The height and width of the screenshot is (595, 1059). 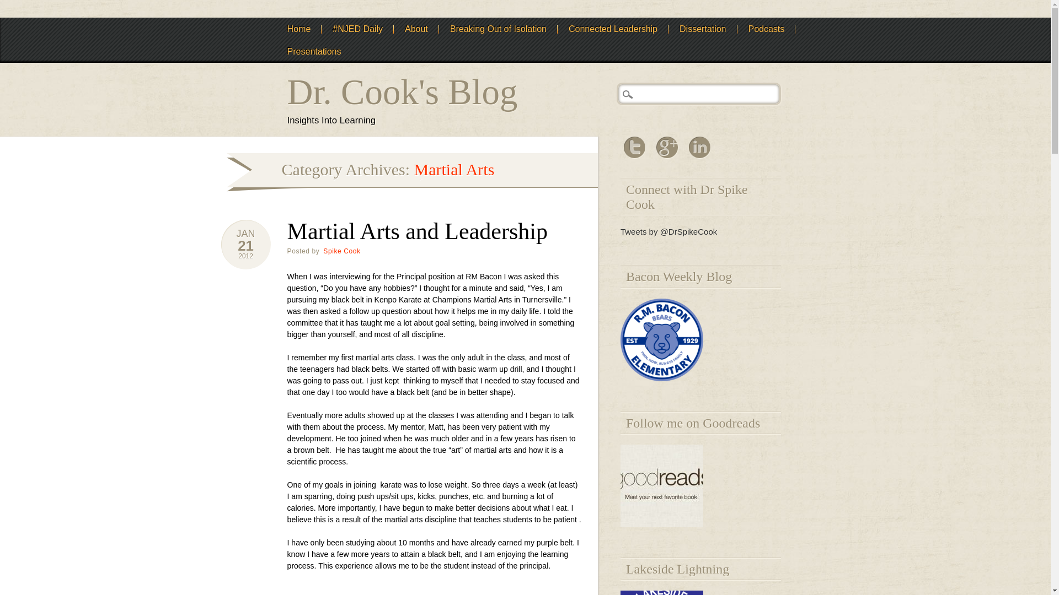 I want to click on Martial Arts and Leadership, so click(x=245, y=256).